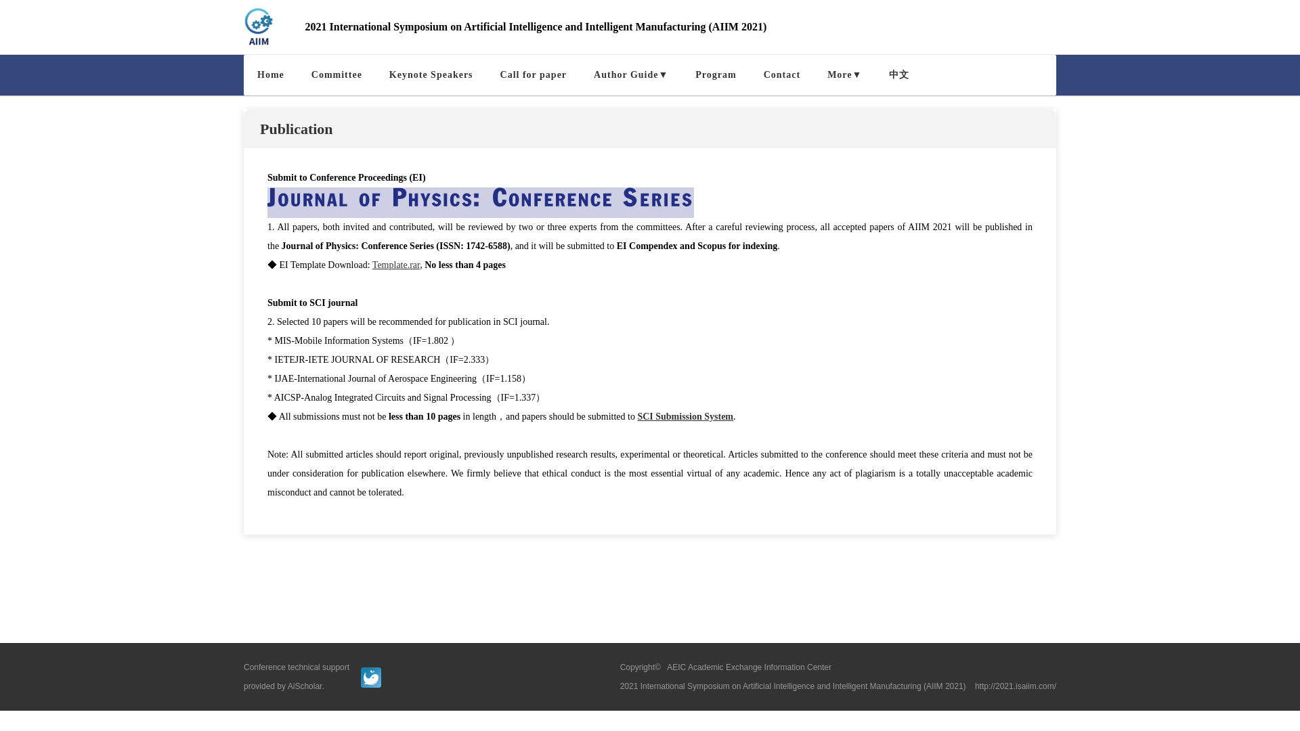  What do you see at coordinates (781, 75) in the screenshot?
I see `Contact` at bounding box center [781, 75].